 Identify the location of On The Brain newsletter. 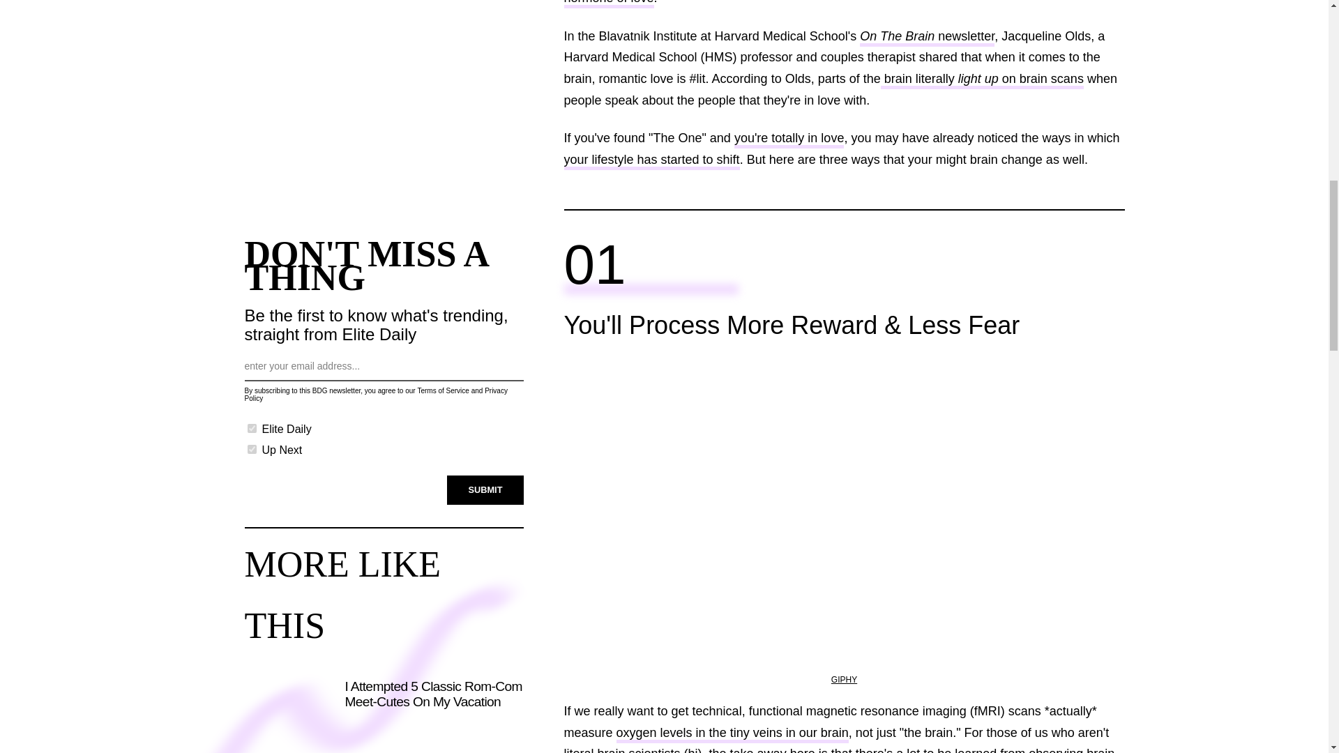
(927, 38).